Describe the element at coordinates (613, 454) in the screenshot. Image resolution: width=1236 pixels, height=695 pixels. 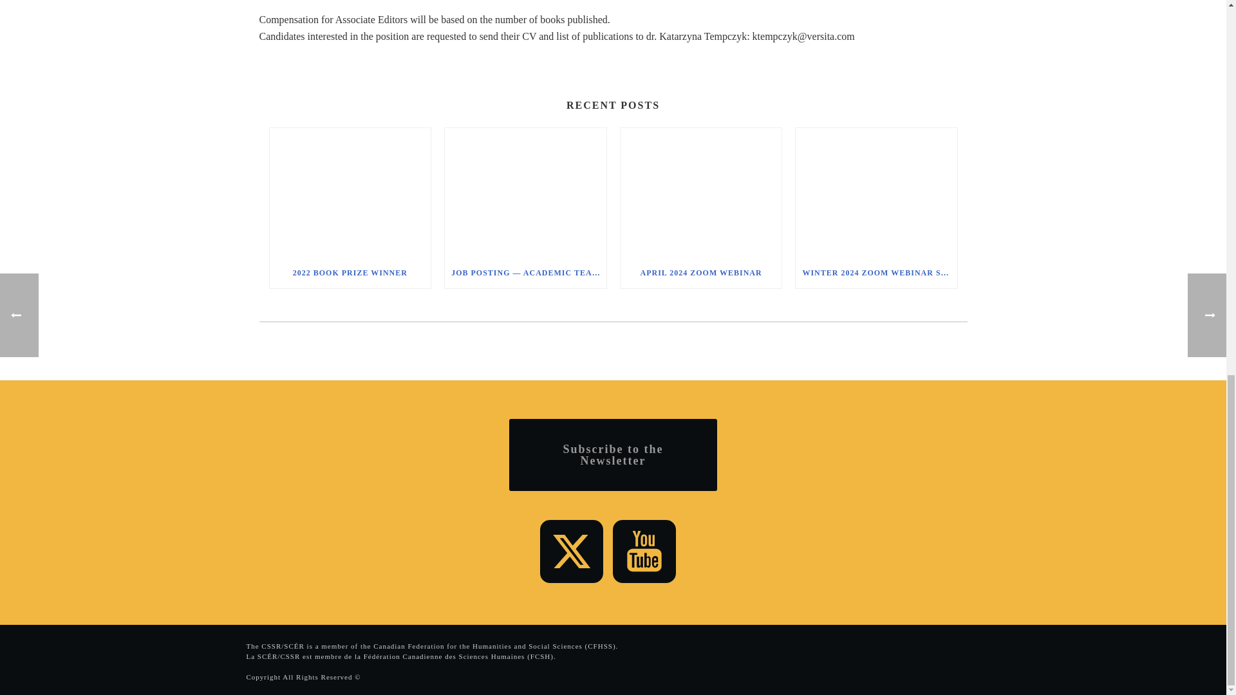
I see `Subscribe to the Newsletter` at that location.